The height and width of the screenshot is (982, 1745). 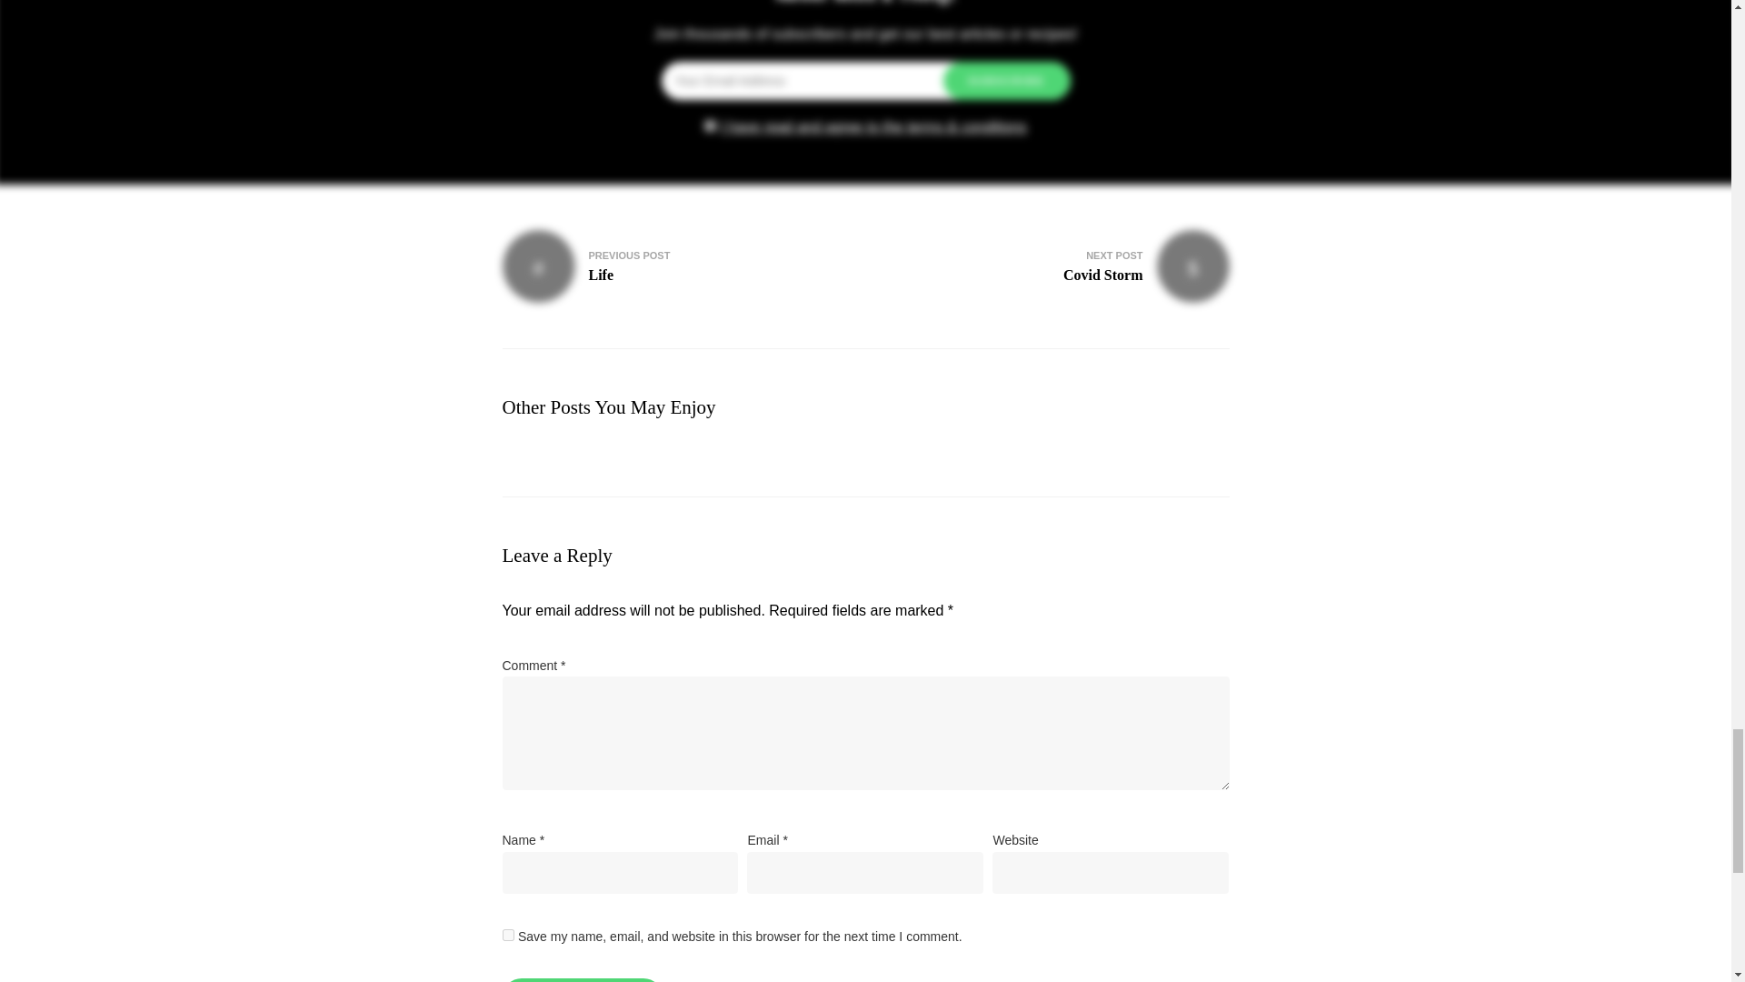 What do you see at coordinates (582, 980) in the screenshot?
I see `Post Comment` at bounding box center [582, 980].